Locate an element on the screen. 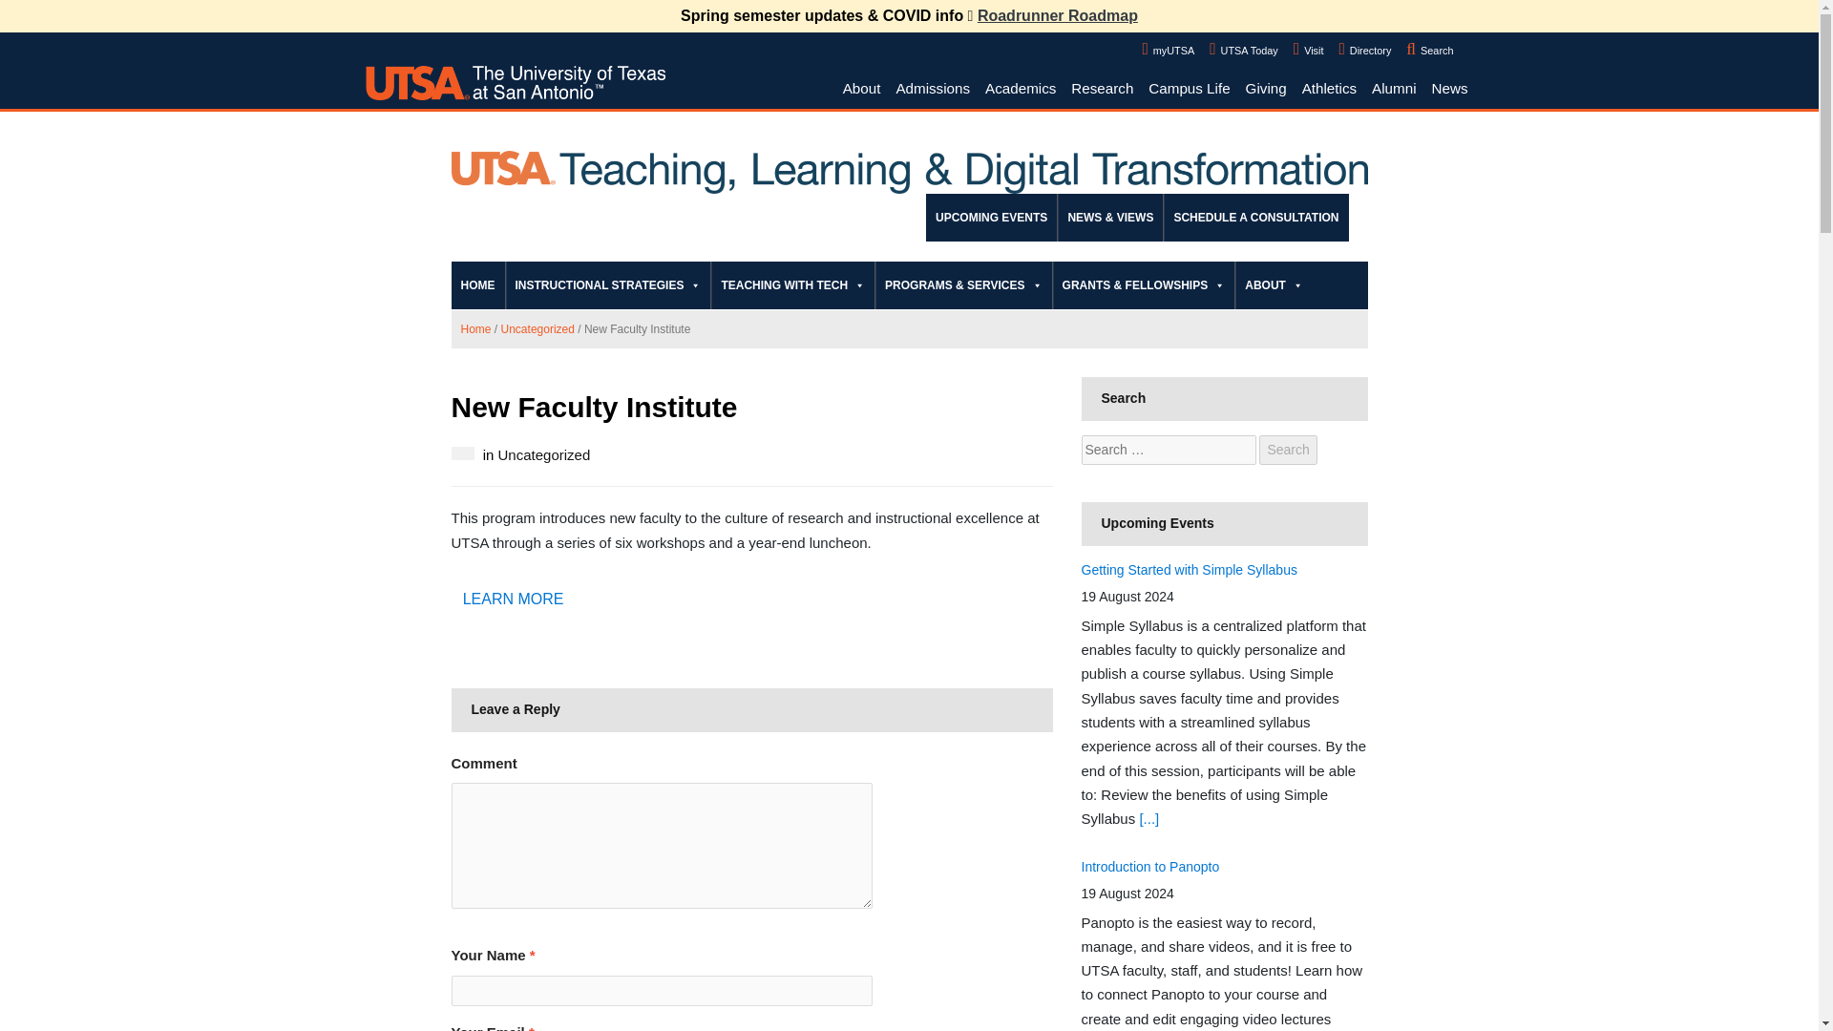 This screenshot has height=1031, width=1833. myUTSA is located at coordinates (1169, 48).